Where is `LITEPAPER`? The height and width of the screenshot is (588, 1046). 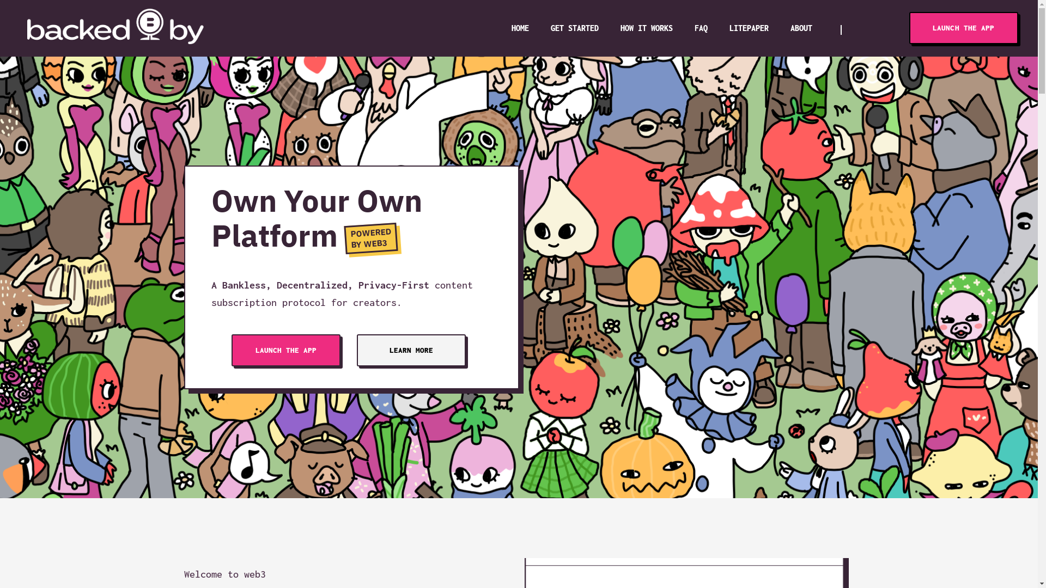 LITEPAPER is located at coordinates (749, 28).